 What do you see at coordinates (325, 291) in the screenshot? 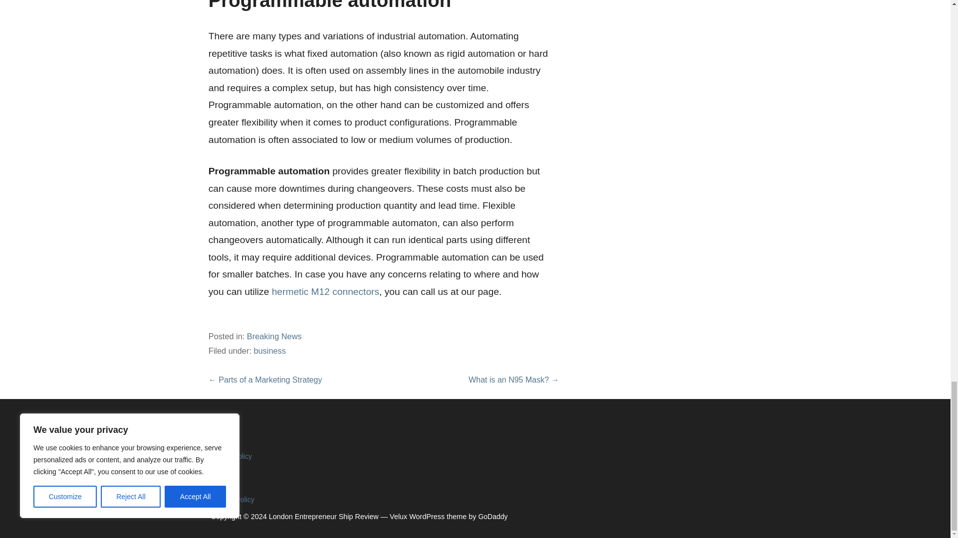
I see `hermetic M12 connectors` at bounding box center [325, 291].